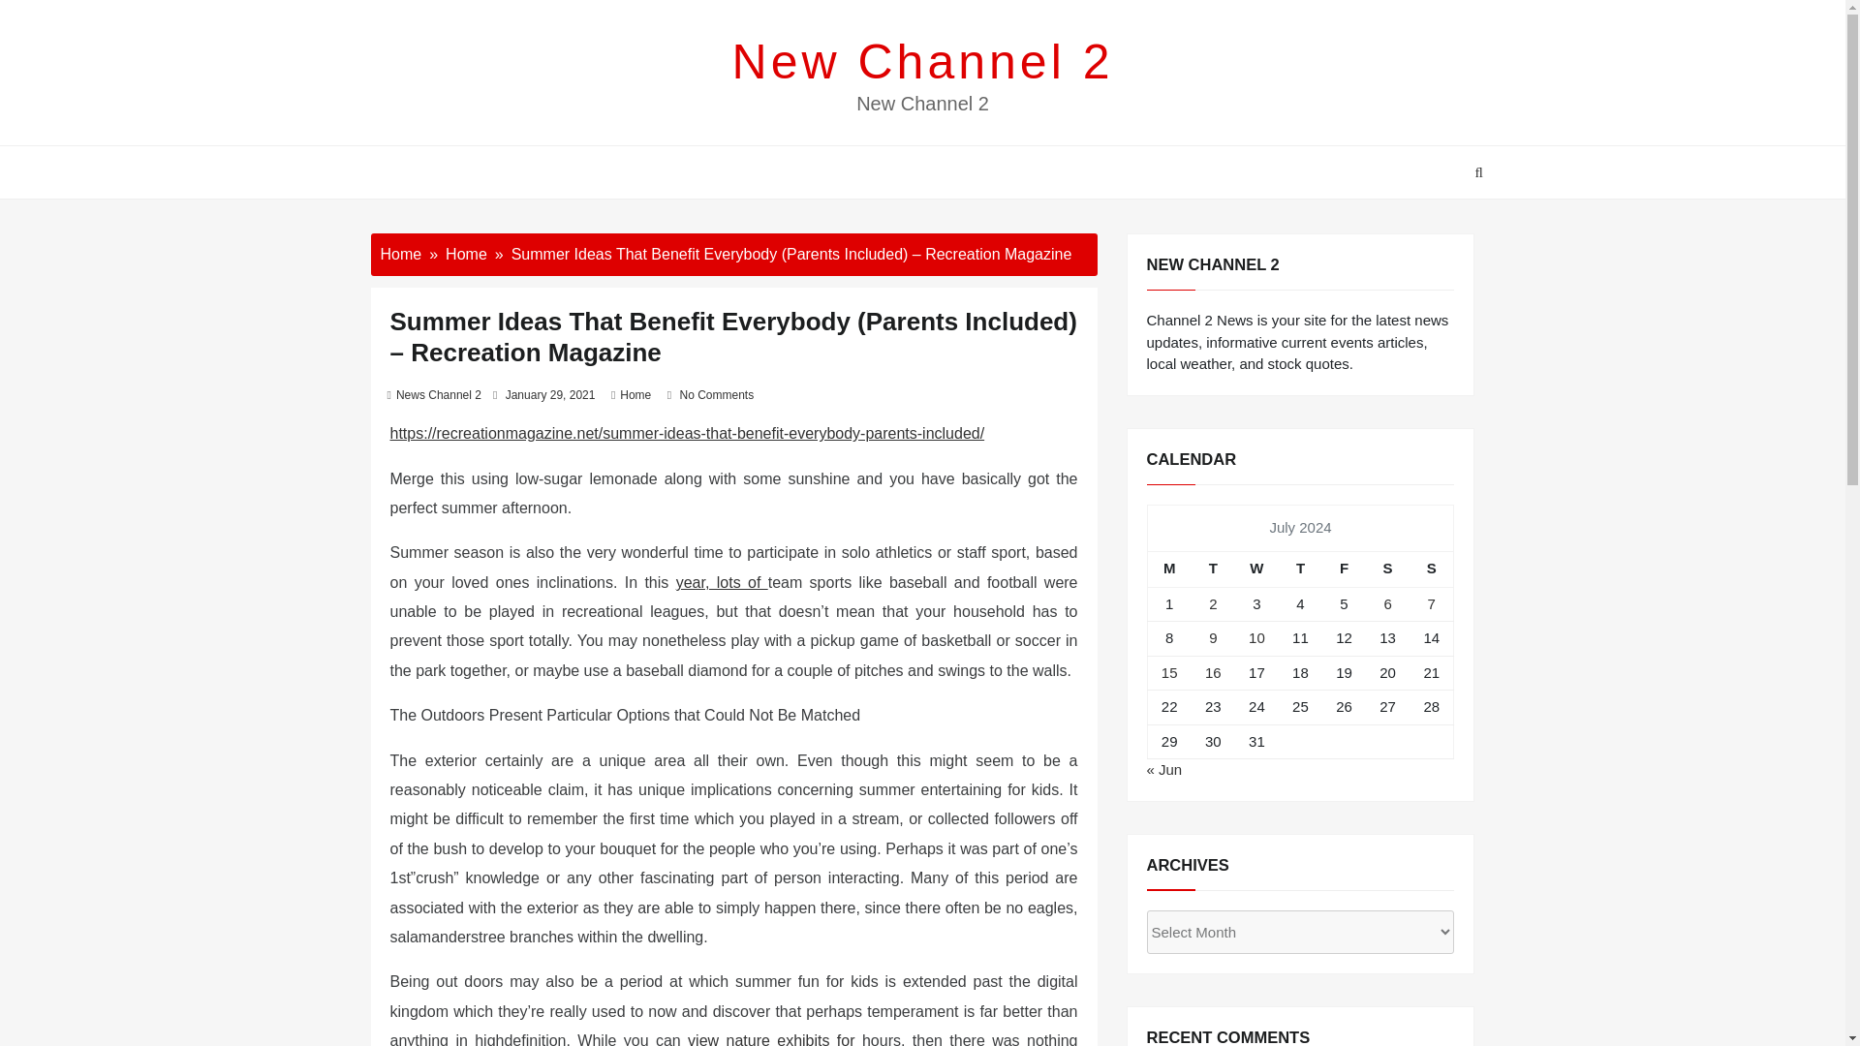  Describe the element at coordinates (1213, 672) in the screenshot. I see `16` at that location.